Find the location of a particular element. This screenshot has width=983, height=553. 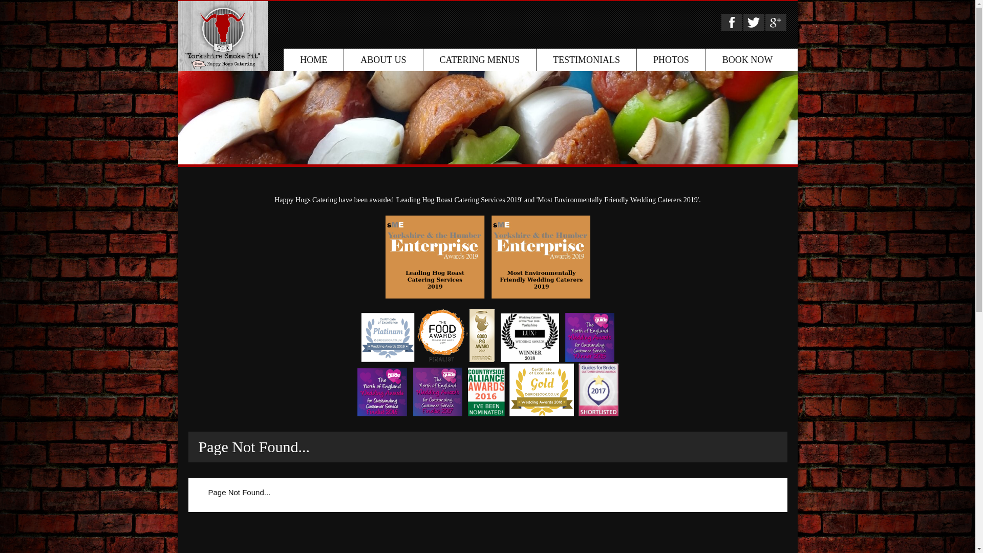

CATERING MENUS is located at coordinates (480, 60).